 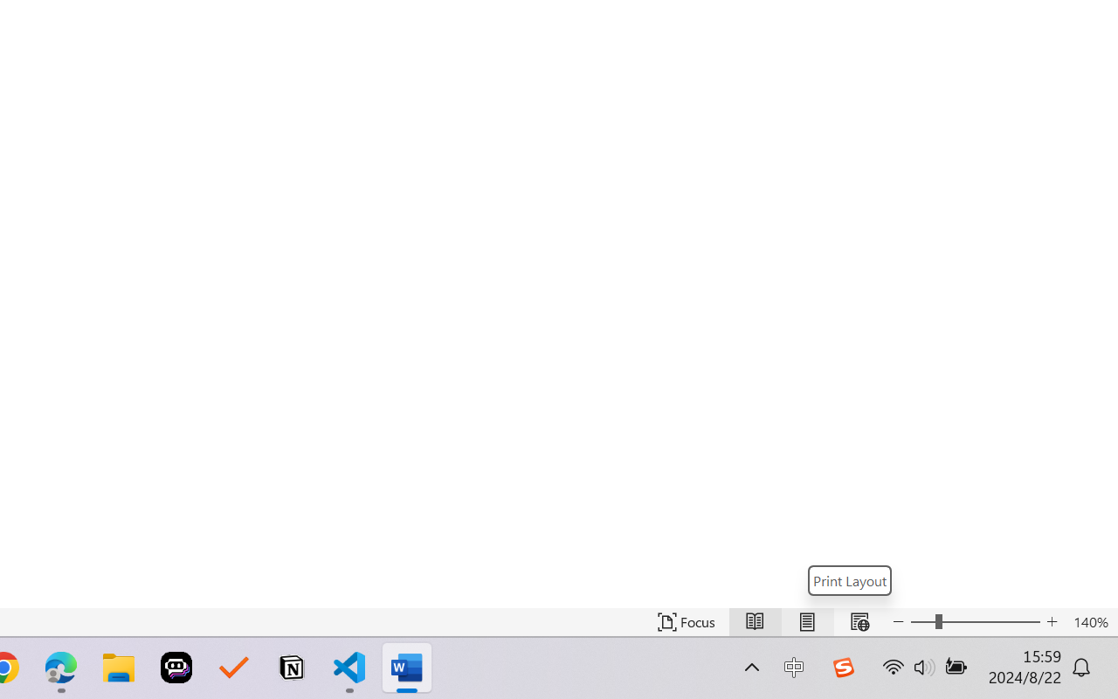 I want to click on Focus , so click(x=687, y=622).